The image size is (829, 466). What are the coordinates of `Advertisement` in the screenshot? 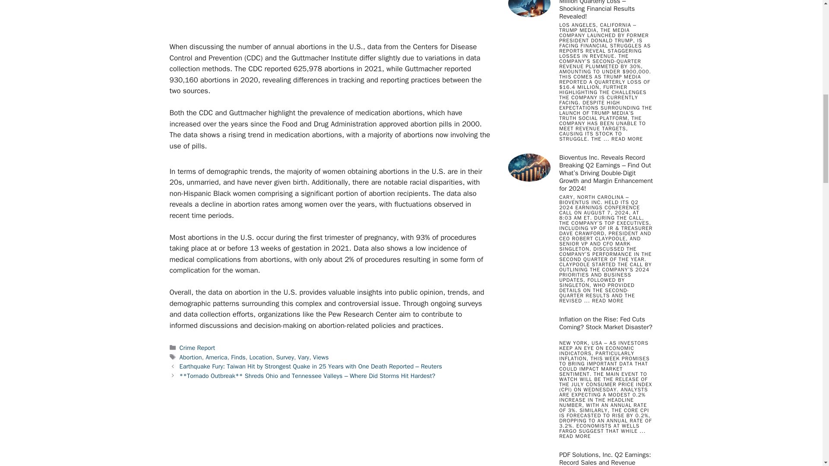 It's located at (342, 19).